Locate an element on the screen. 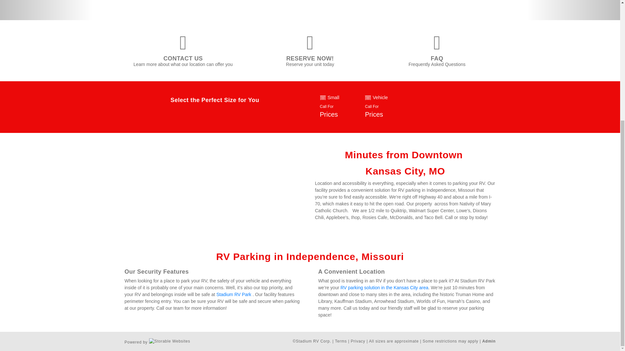 The height and width of the screenshot is (351, 625). Powered by is located at coordinates (383, 107).